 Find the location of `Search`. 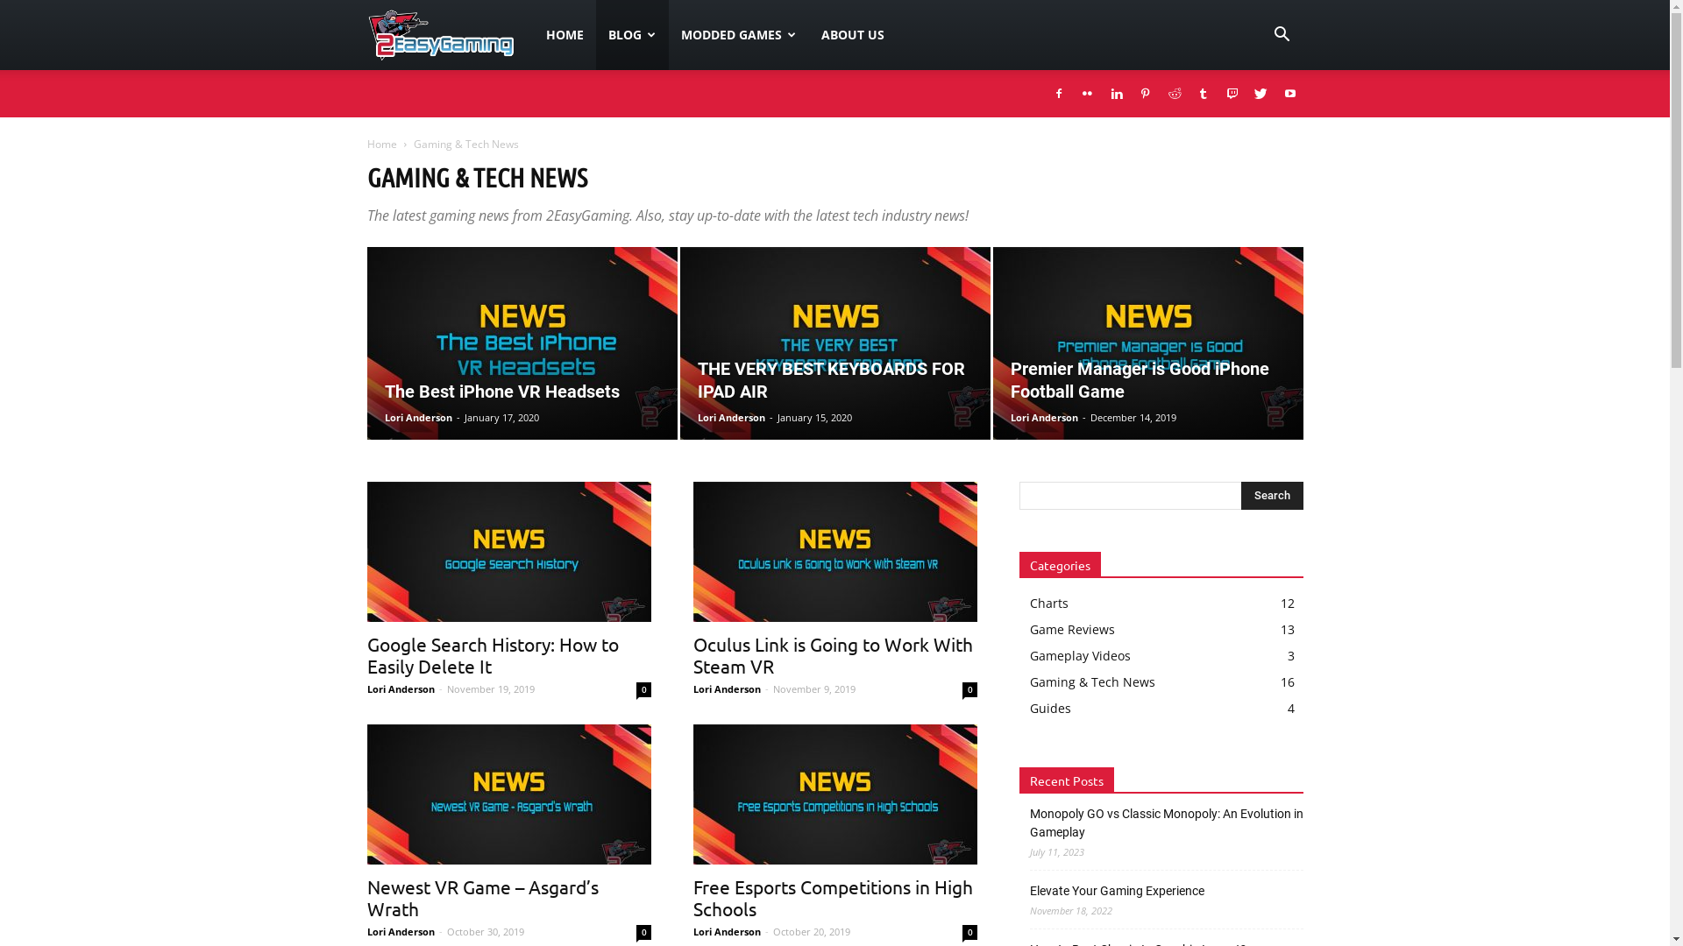

Search is located at coordinates (1273, 496).